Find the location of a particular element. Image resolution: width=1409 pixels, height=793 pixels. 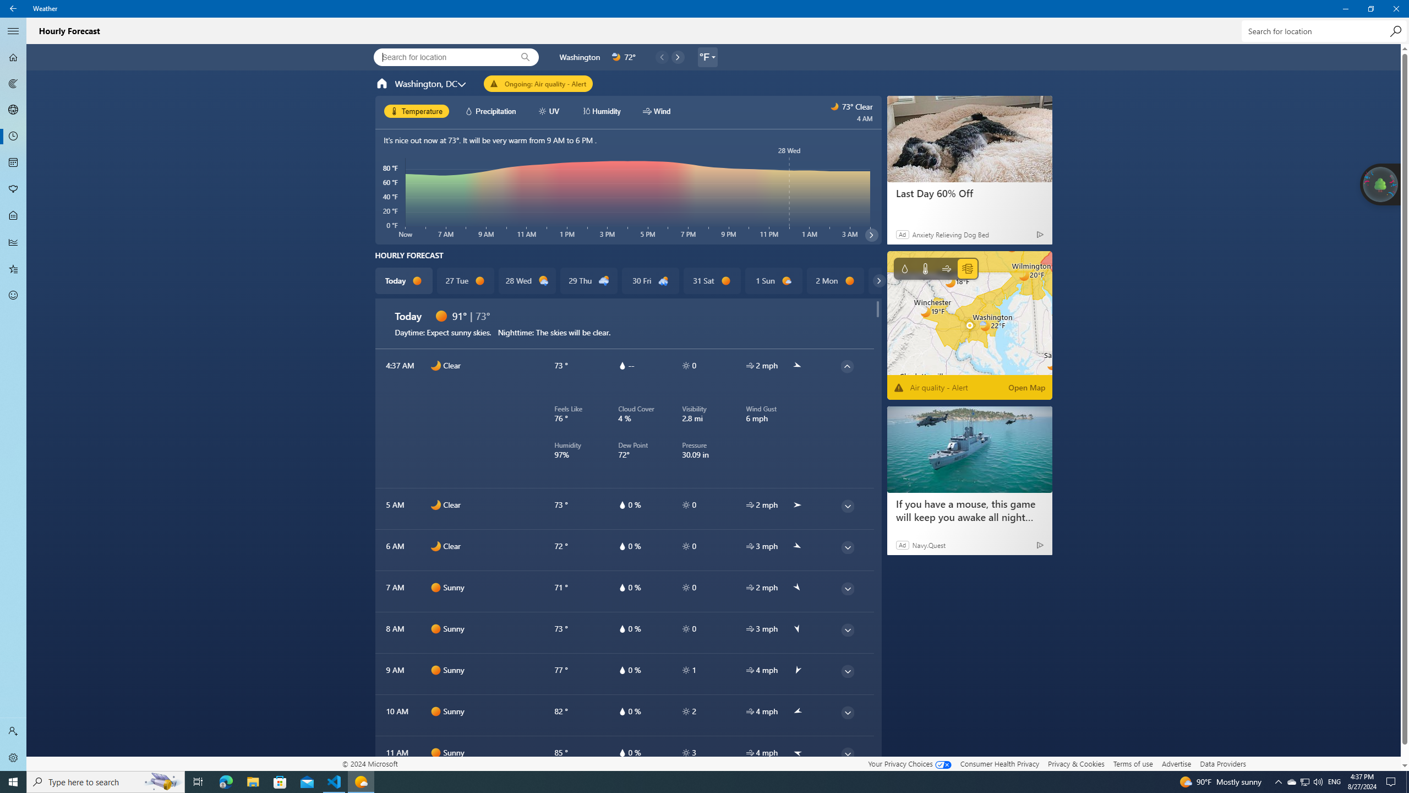

Life - Not Selected is located at coordinates (13, 216).